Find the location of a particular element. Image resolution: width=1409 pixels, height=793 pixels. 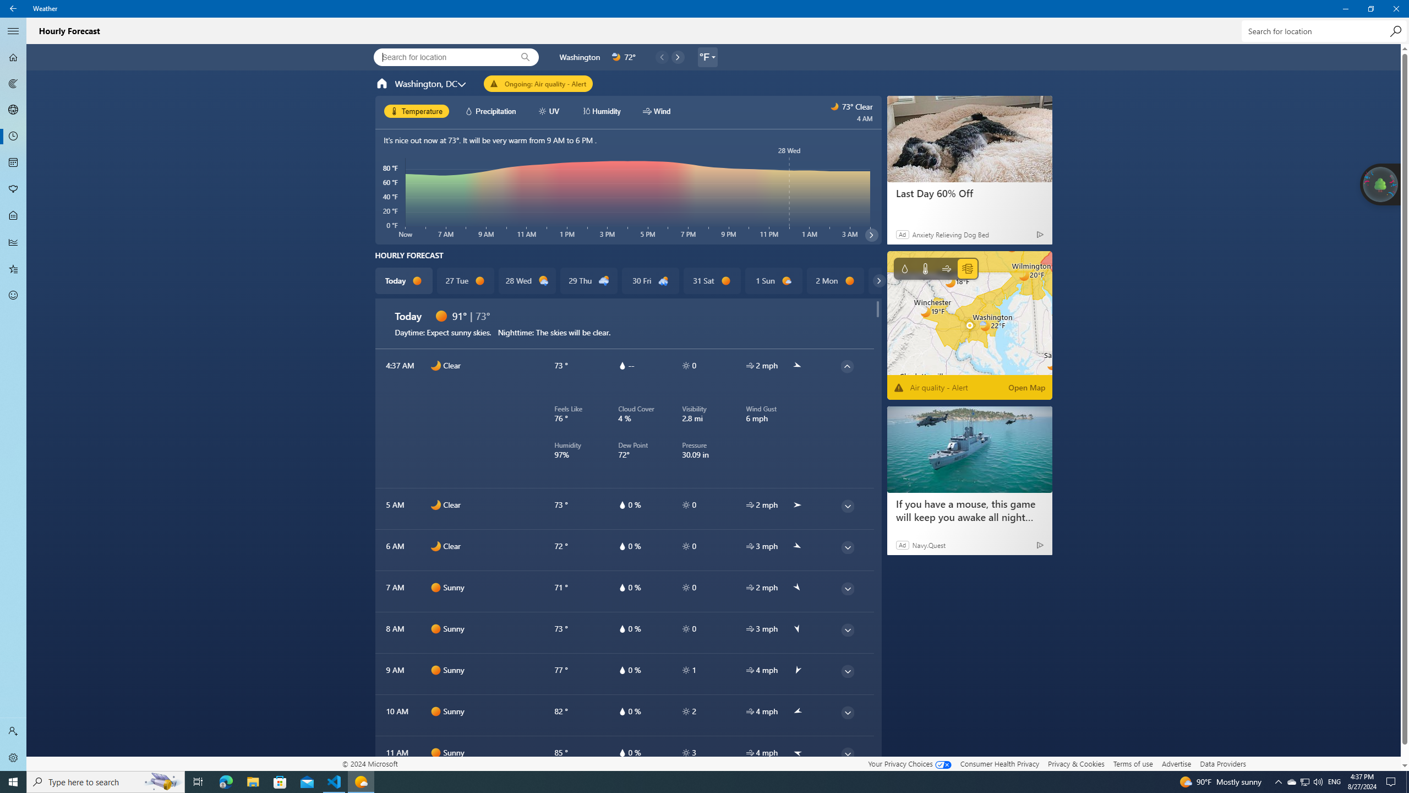

Life - Not Selected is located at coordinates (13, 216).